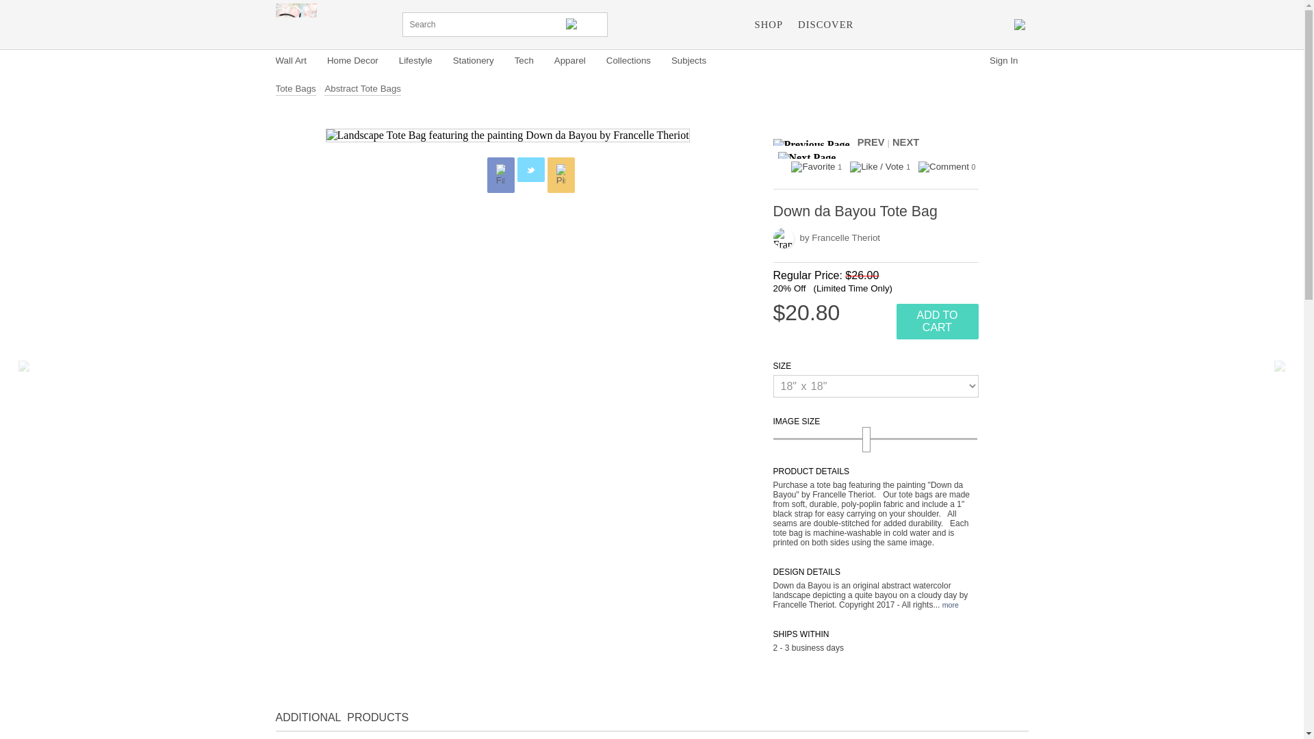  Describe the element at coordinates (296, 23) in the screenshot. I see `Francelle Theriot - Artist Website` at that location.